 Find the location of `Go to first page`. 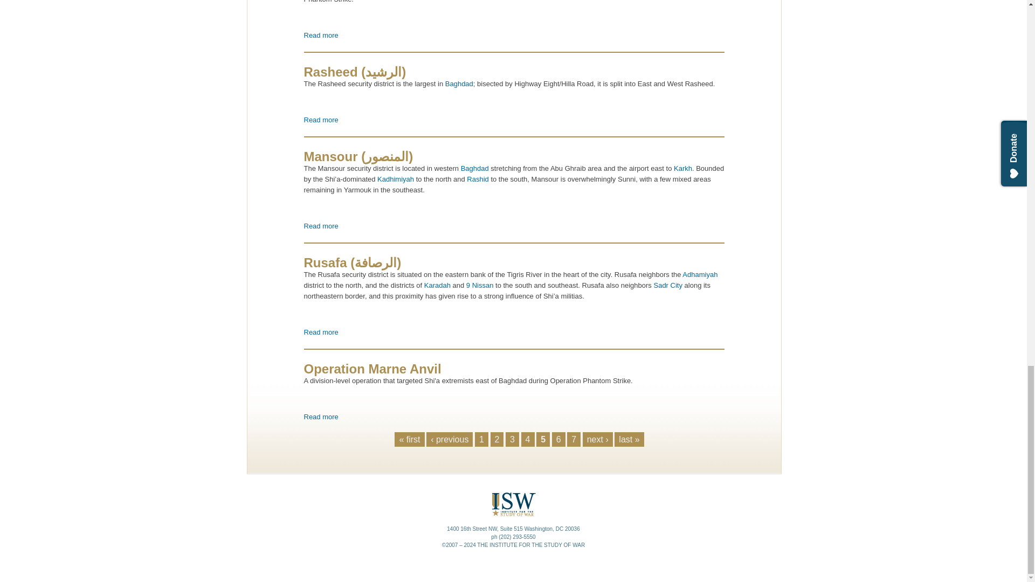

Go to first page is located at coordinates (409, 439).